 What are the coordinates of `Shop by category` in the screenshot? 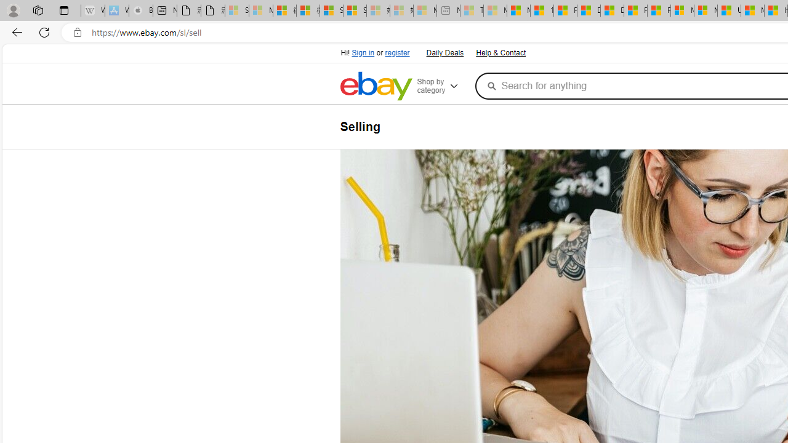 It's located at (443, 86).